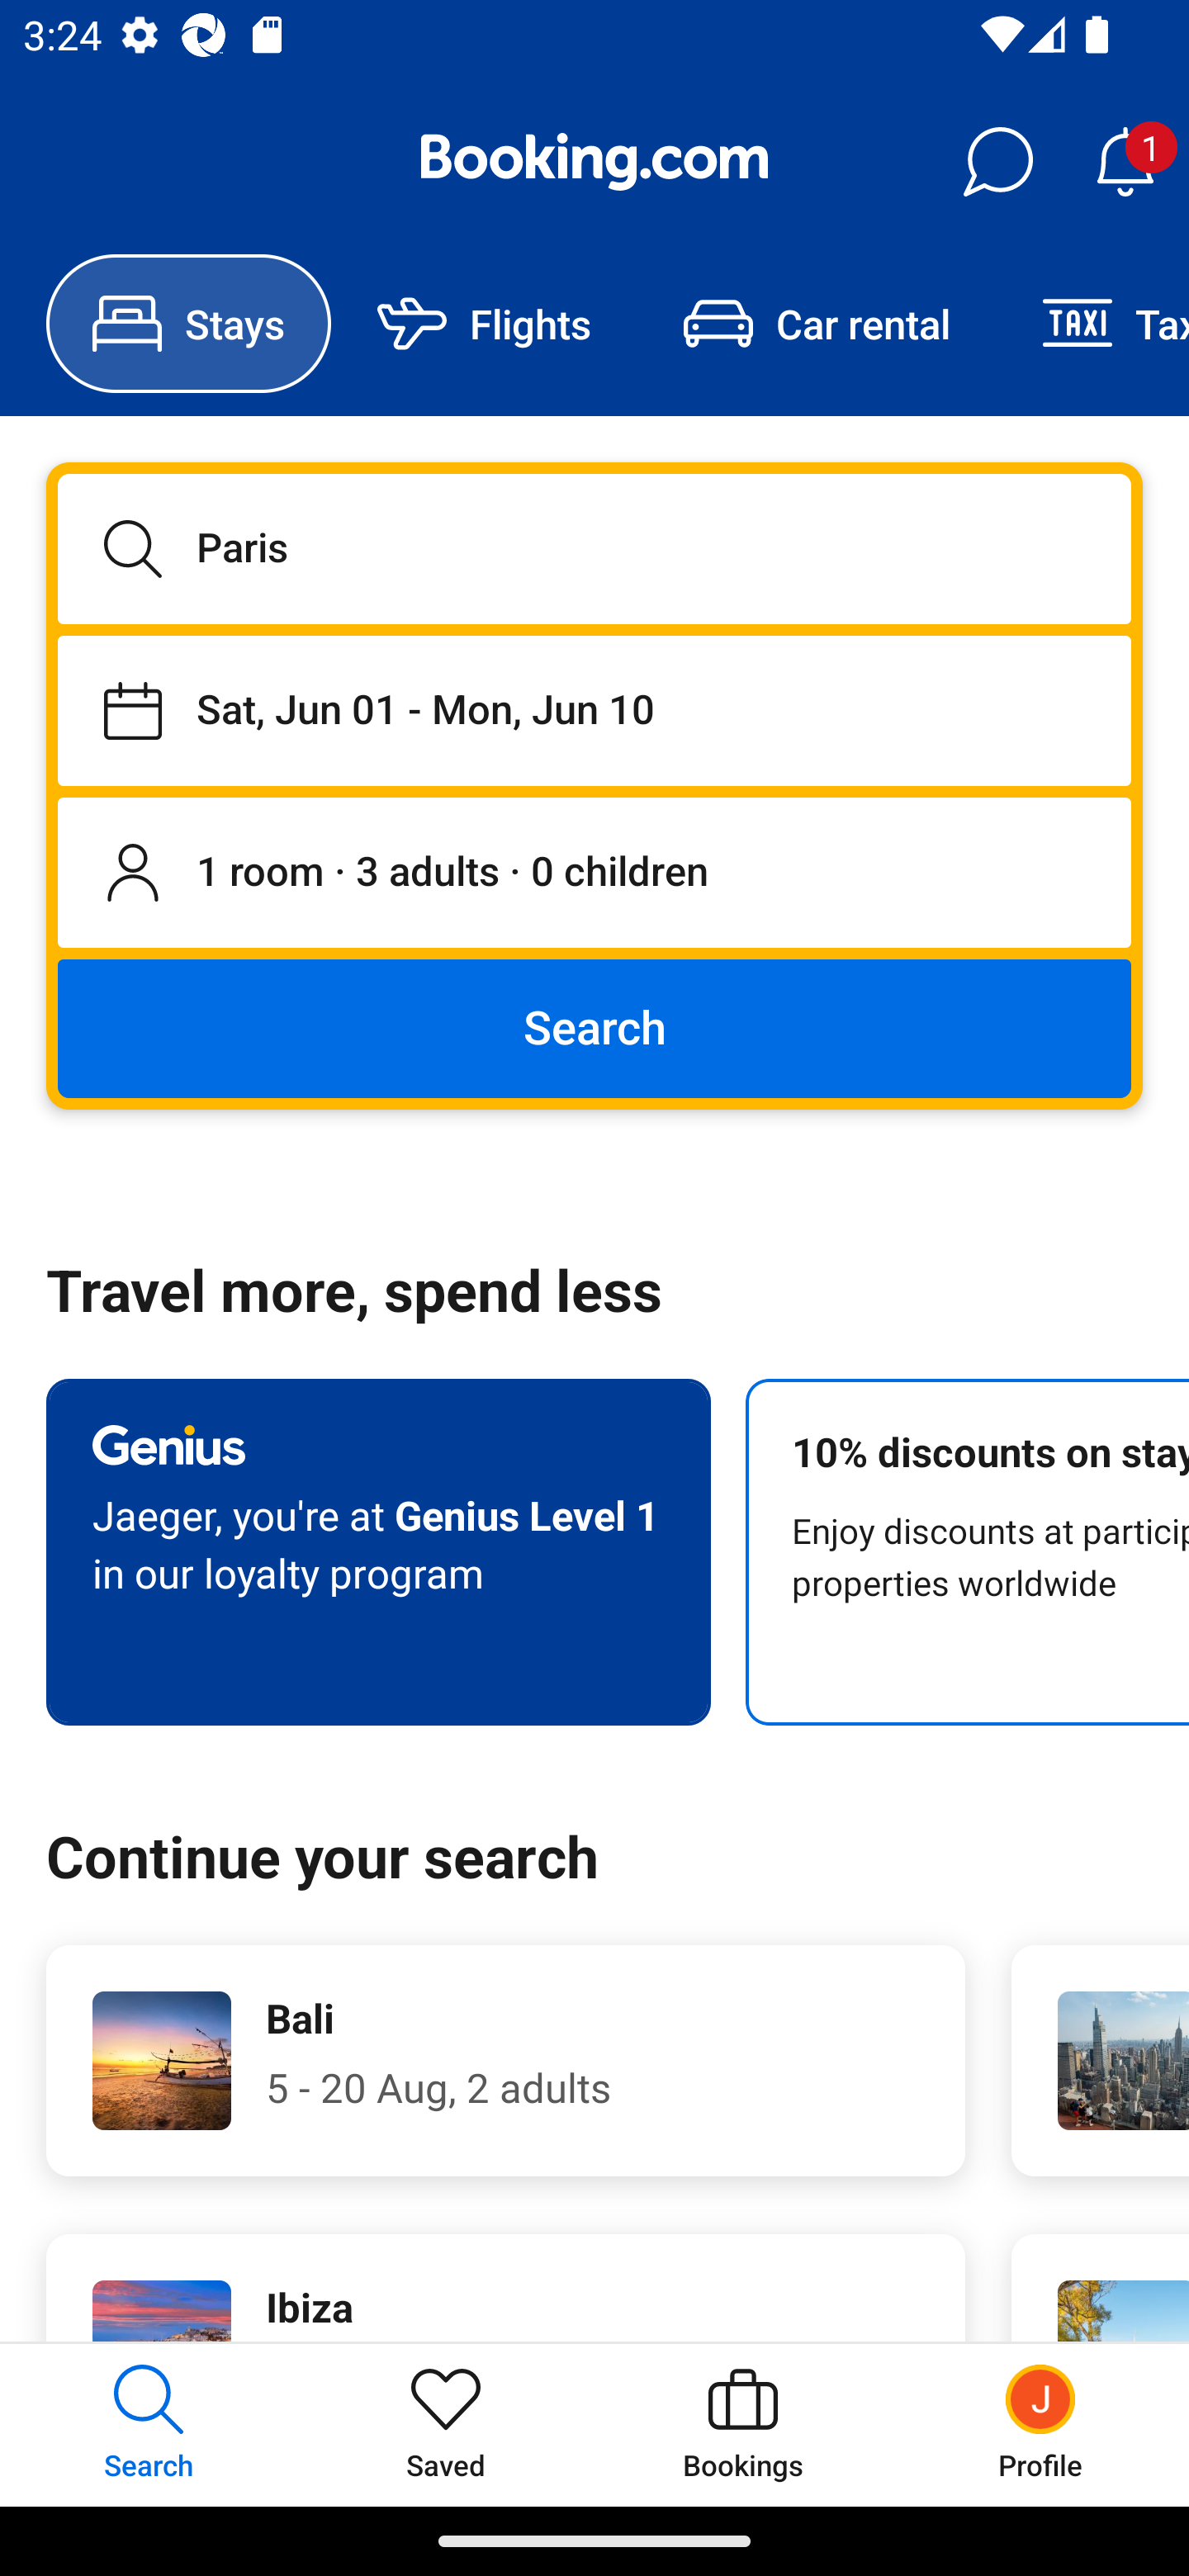 Image resolution: width=1189 pixels, height=2576 pixels. What do you see at coordinates (505, 2061) in the screenshot?
I see `Bali 5 - 20 Aug, 2 adults` at bounding box center [505, 2061].